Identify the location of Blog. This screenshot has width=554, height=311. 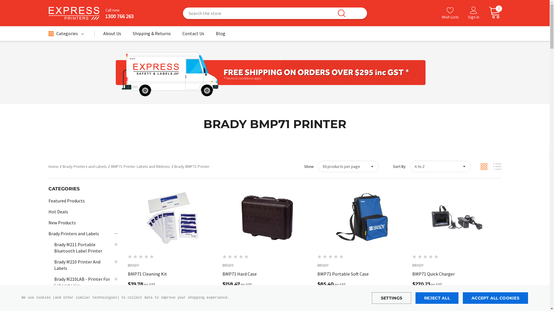
(220, 35).